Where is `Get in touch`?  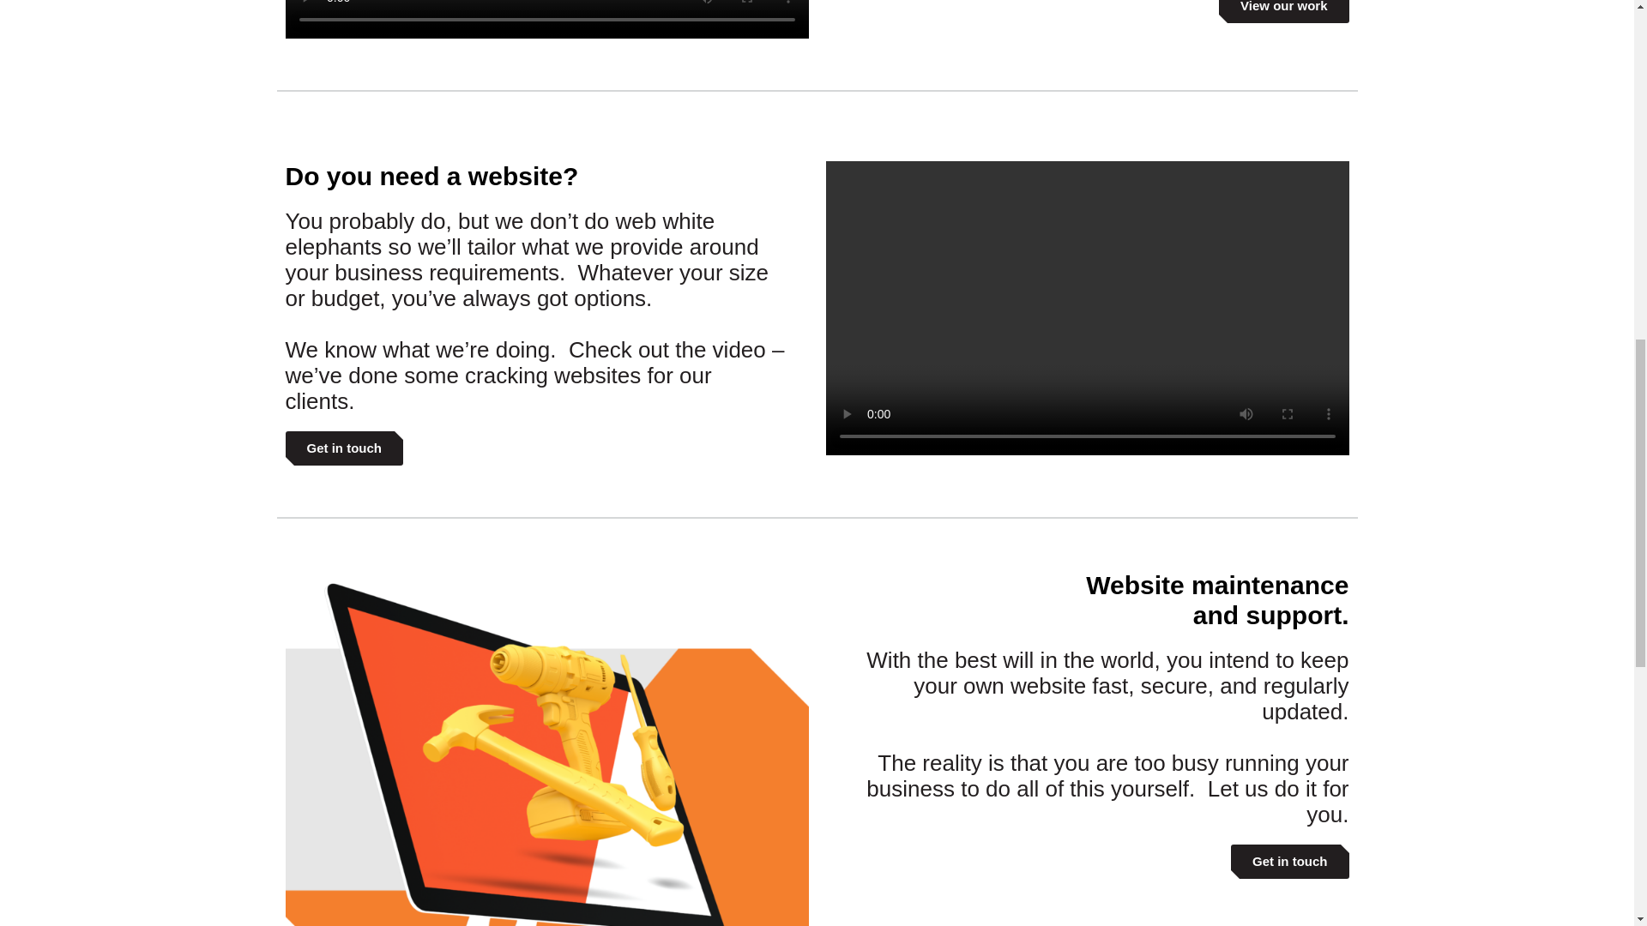 Get in touch is located at coordinates (1289, 861).